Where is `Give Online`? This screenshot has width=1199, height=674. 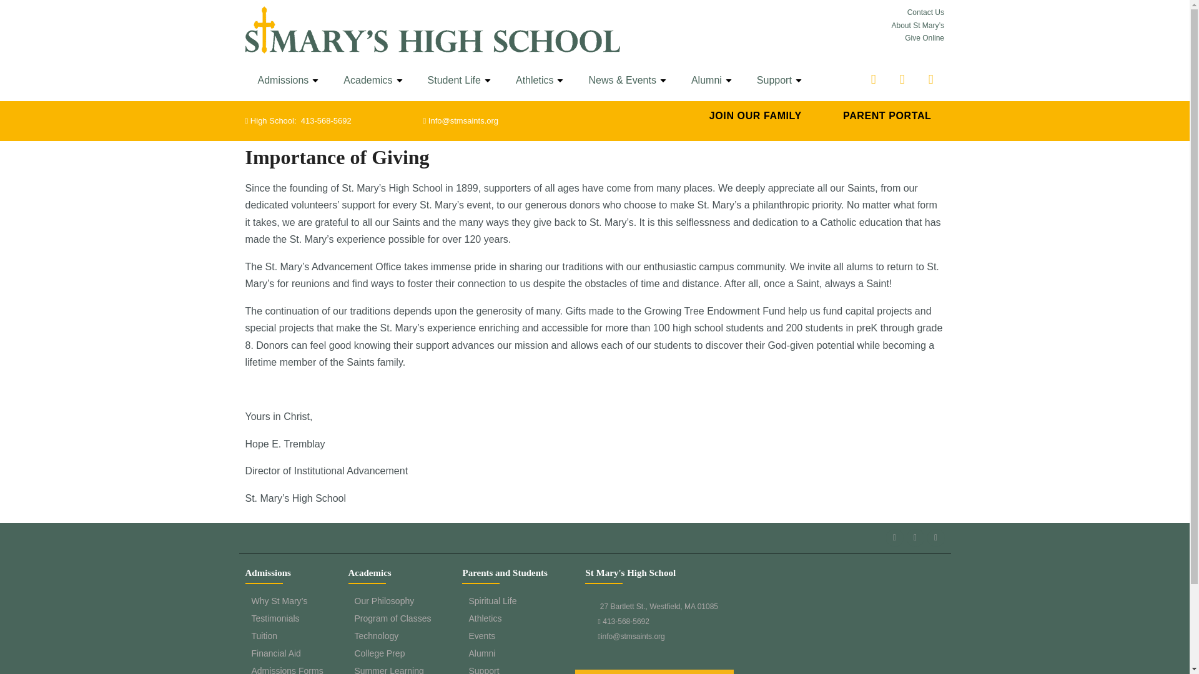 Give Online is located at coordinates (924, 38).